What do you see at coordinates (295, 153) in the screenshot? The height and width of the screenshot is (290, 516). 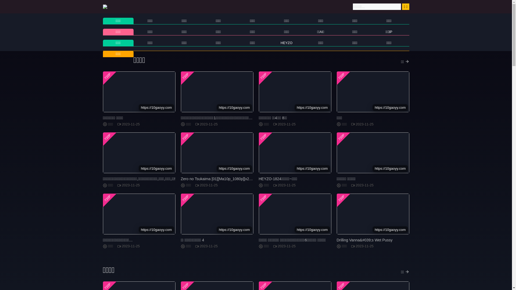 I see `720P
https://10gaoyy.com` at bounding box center [295, 153].